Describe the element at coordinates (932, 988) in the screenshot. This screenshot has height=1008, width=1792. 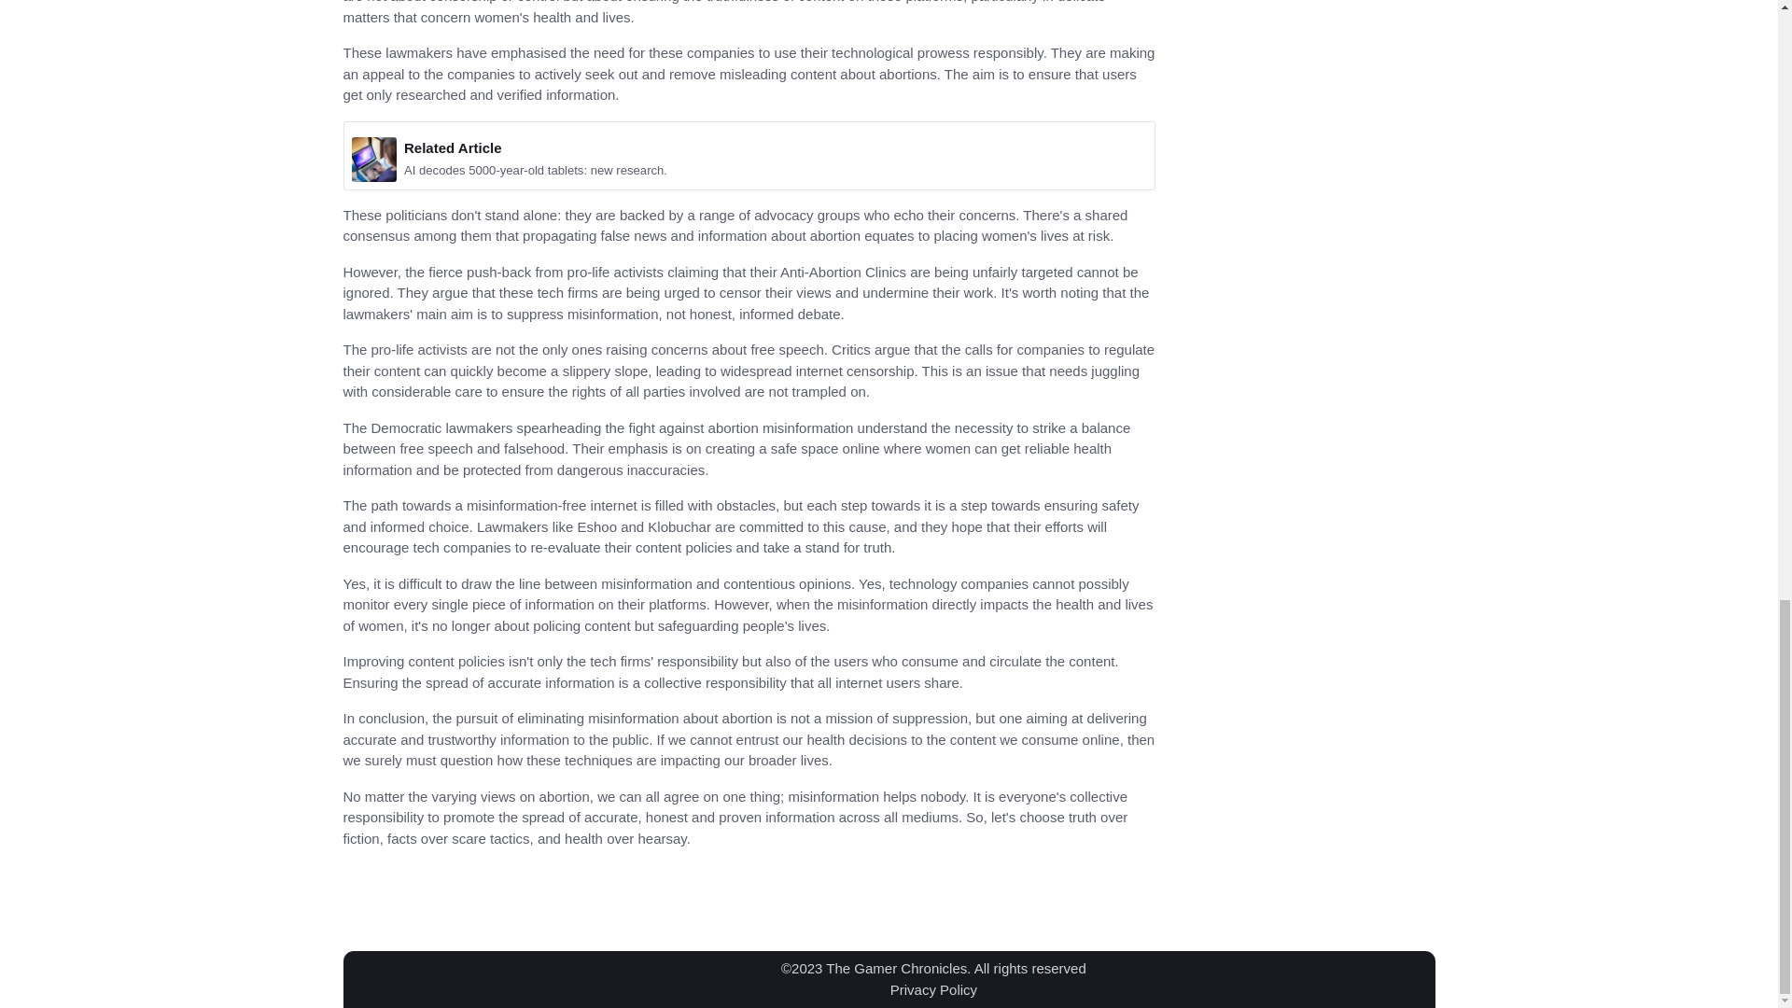
I see `Privacy Policy` at that location.